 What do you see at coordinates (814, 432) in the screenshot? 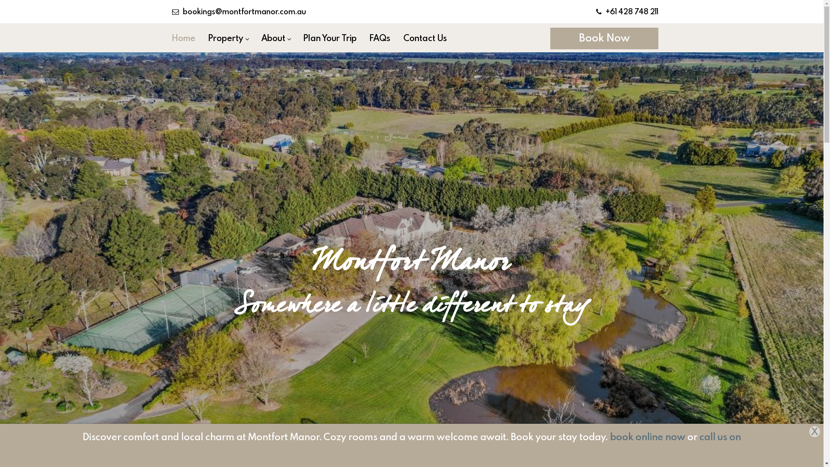
I see `X` at bounding box center [814, 432].